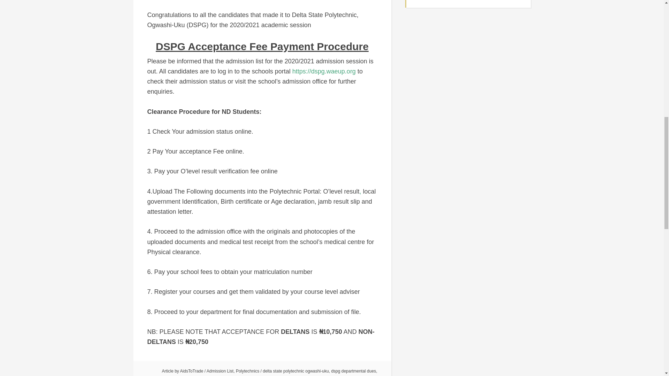  I want to click on dspg form, so click(206, 376).